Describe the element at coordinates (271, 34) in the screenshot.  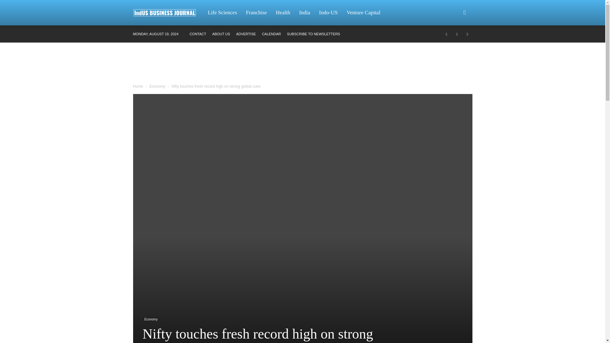
I see `CALENDAR` at that location.